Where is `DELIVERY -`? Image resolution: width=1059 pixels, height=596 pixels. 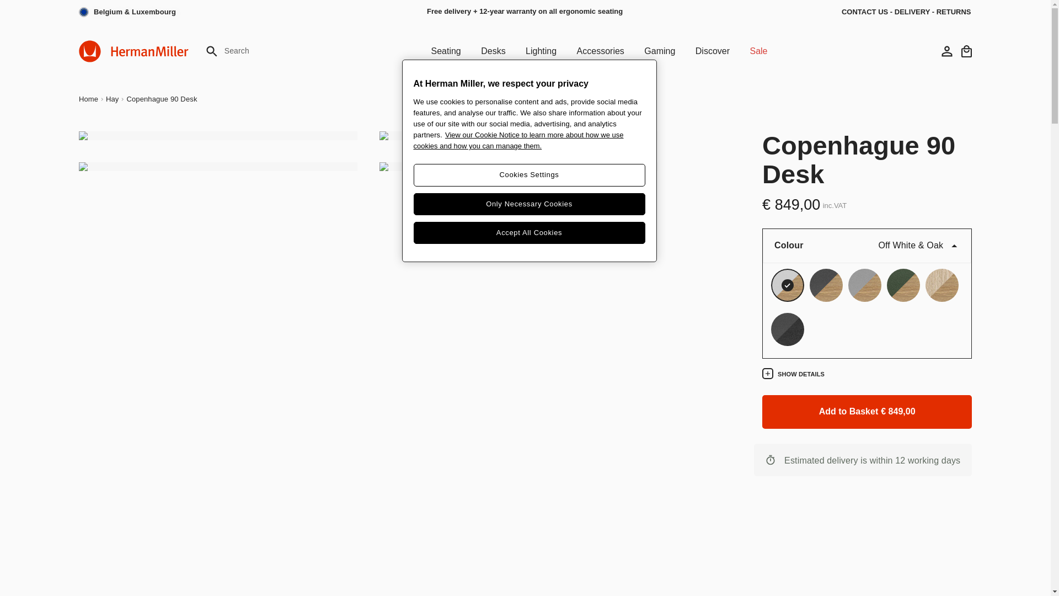 DELIVERY - is located at coordinates (916, 12).